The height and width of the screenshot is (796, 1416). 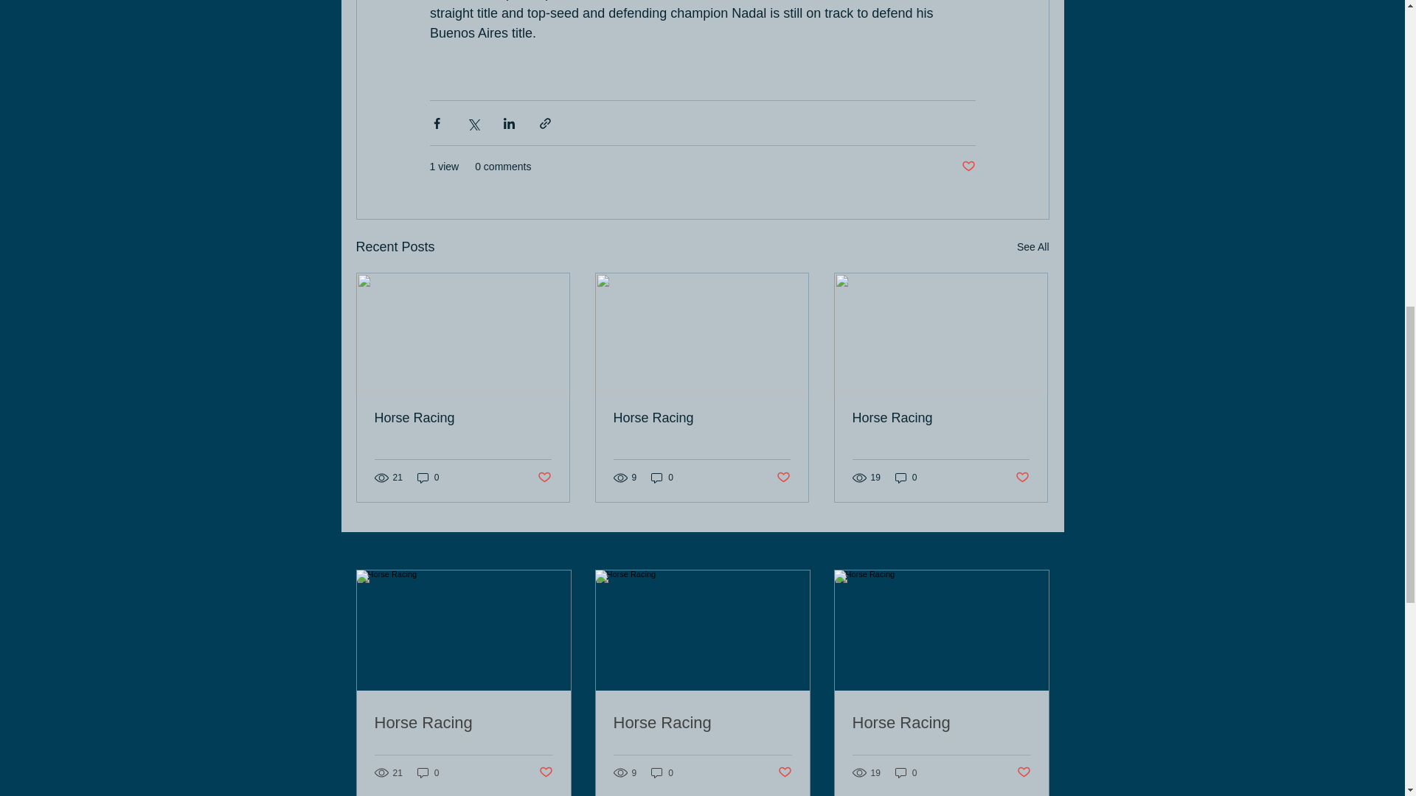 What do you see at coordinates (783, 478) in the screenshot?
I see `Post not marked as liked` at bounding box center [783, 478].